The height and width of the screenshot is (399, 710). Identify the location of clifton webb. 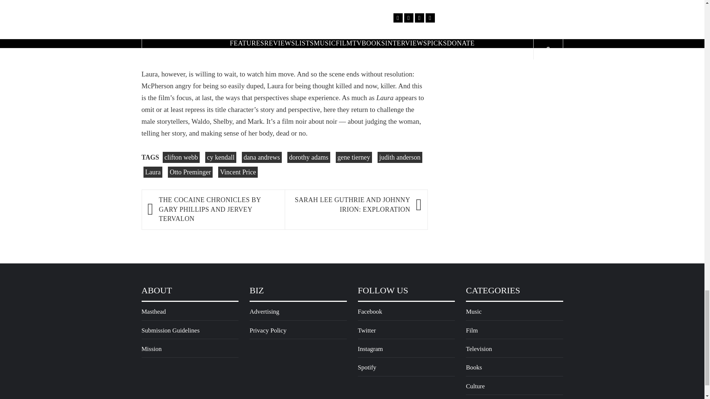
(181, 157).